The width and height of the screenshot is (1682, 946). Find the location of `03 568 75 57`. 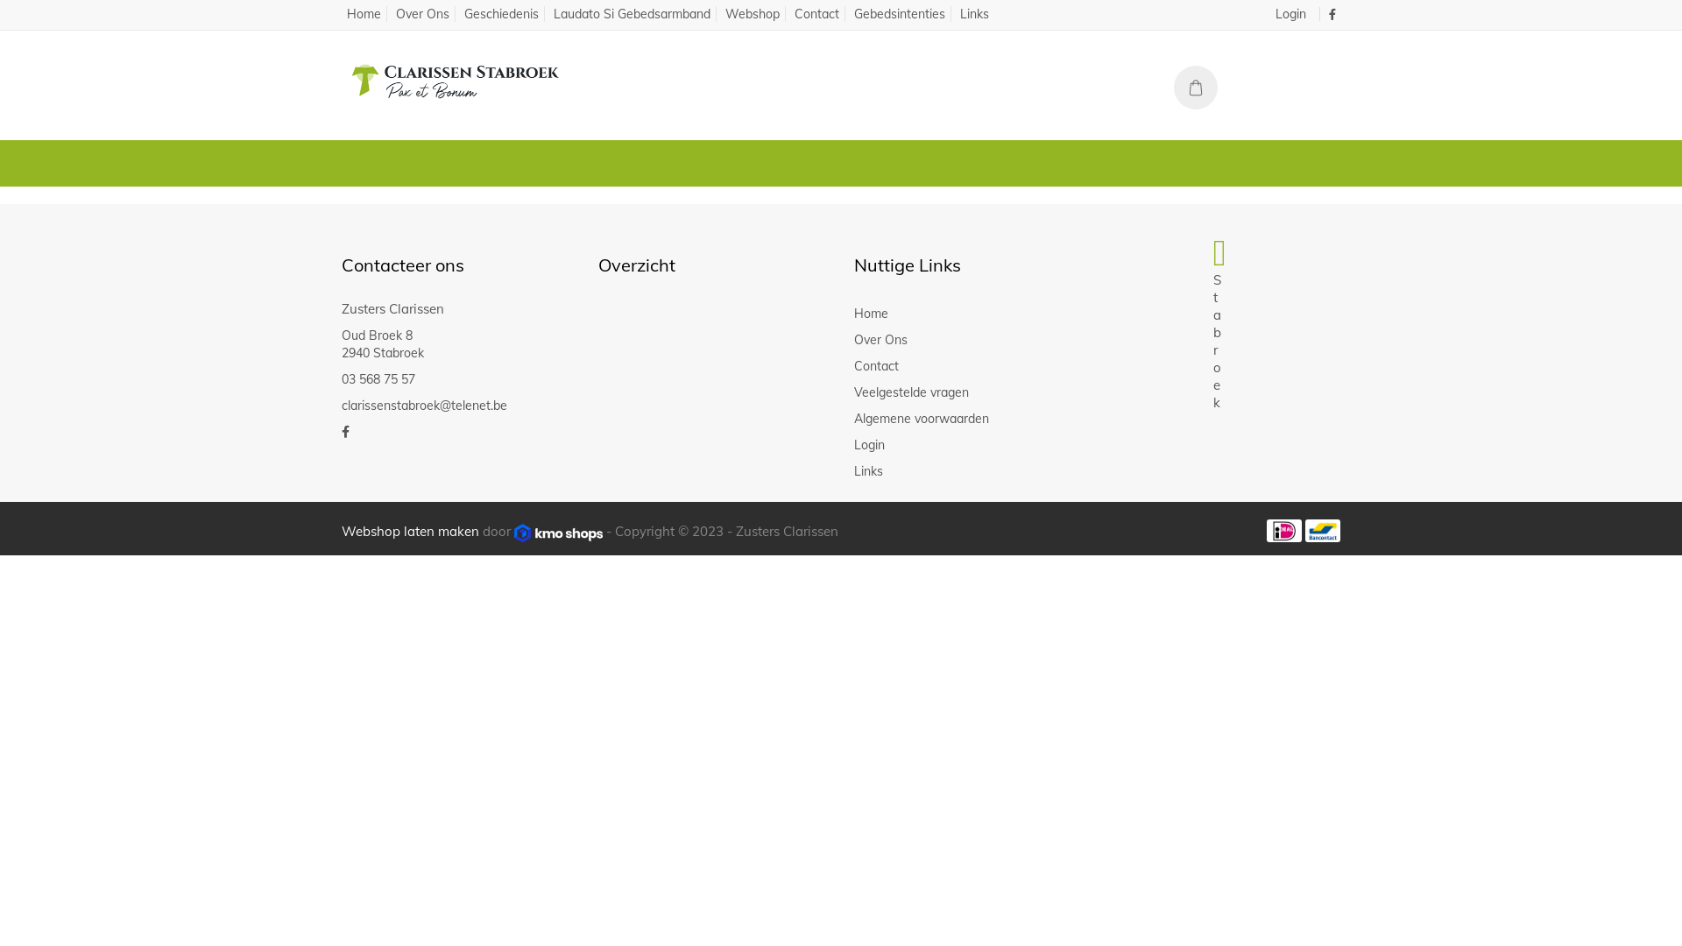

03 568 75 57 is located at coordinates (378, 379).